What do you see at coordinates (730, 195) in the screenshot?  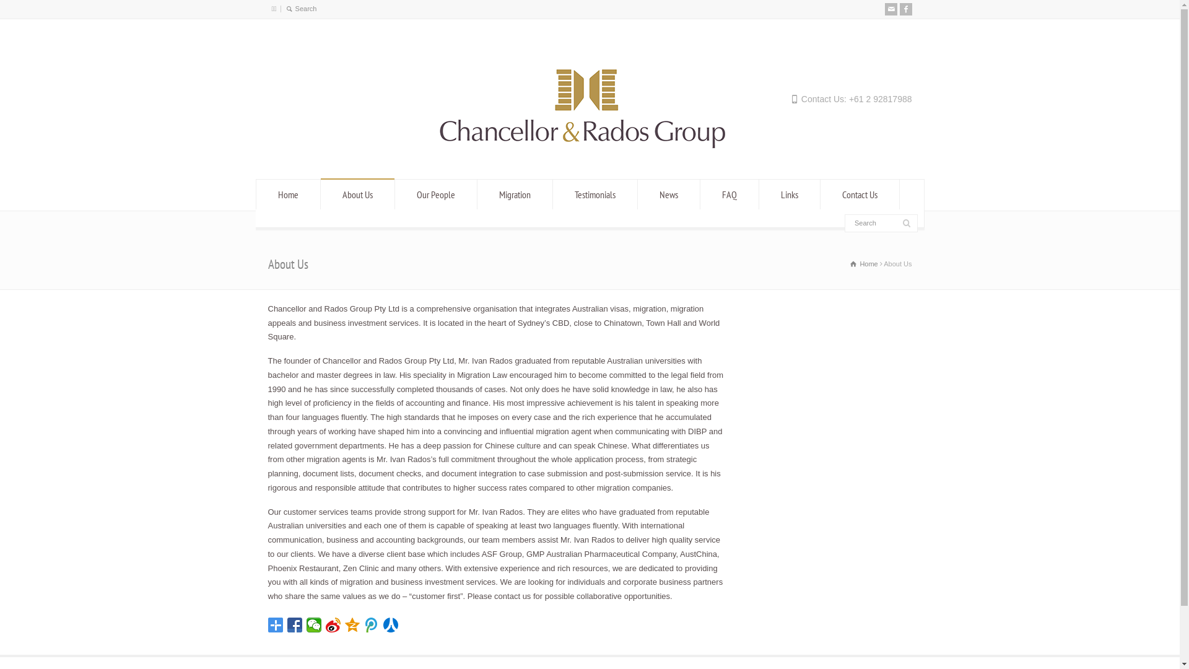 I see `FAQ` at bounding box center [730, 195].